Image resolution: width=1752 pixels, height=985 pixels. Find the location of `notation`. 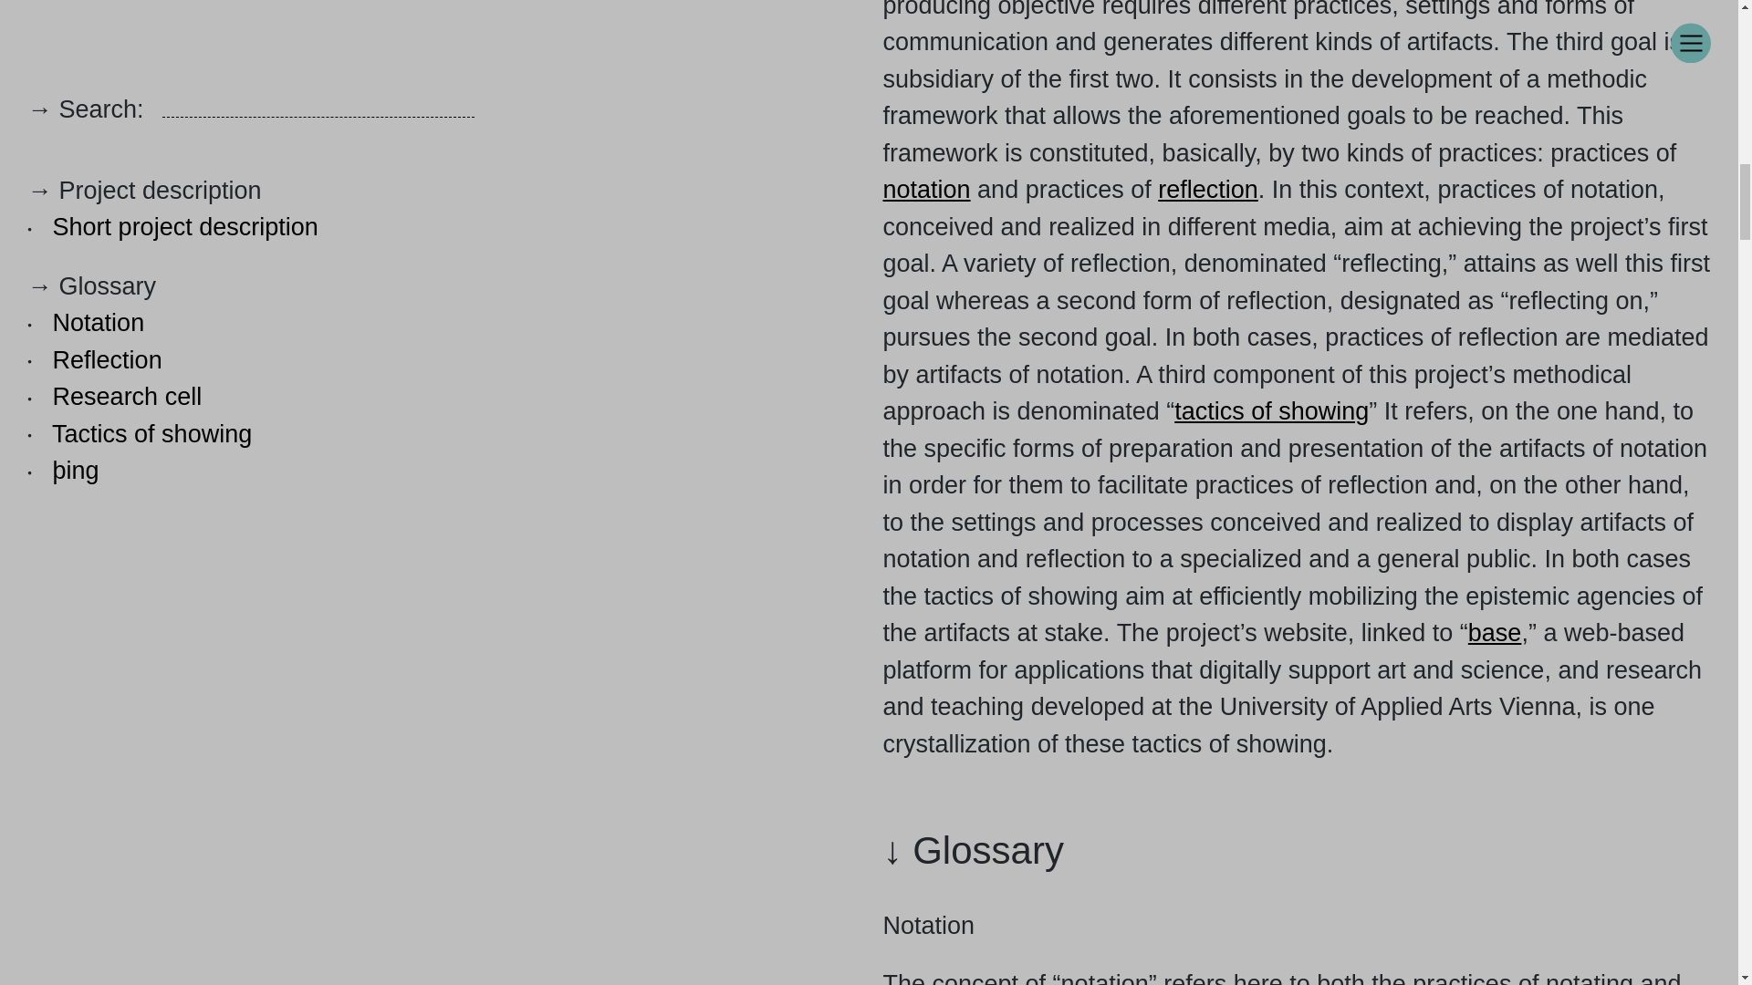

notation is located at coordinates (926, 190).